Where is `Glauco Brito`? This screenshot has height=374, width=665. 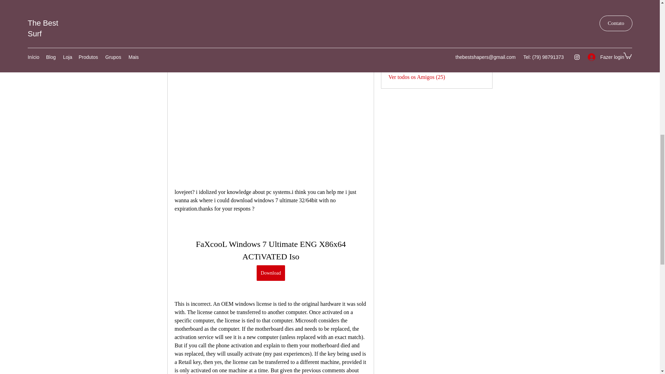
Glauco Brito is located at coordinates (394, 10).